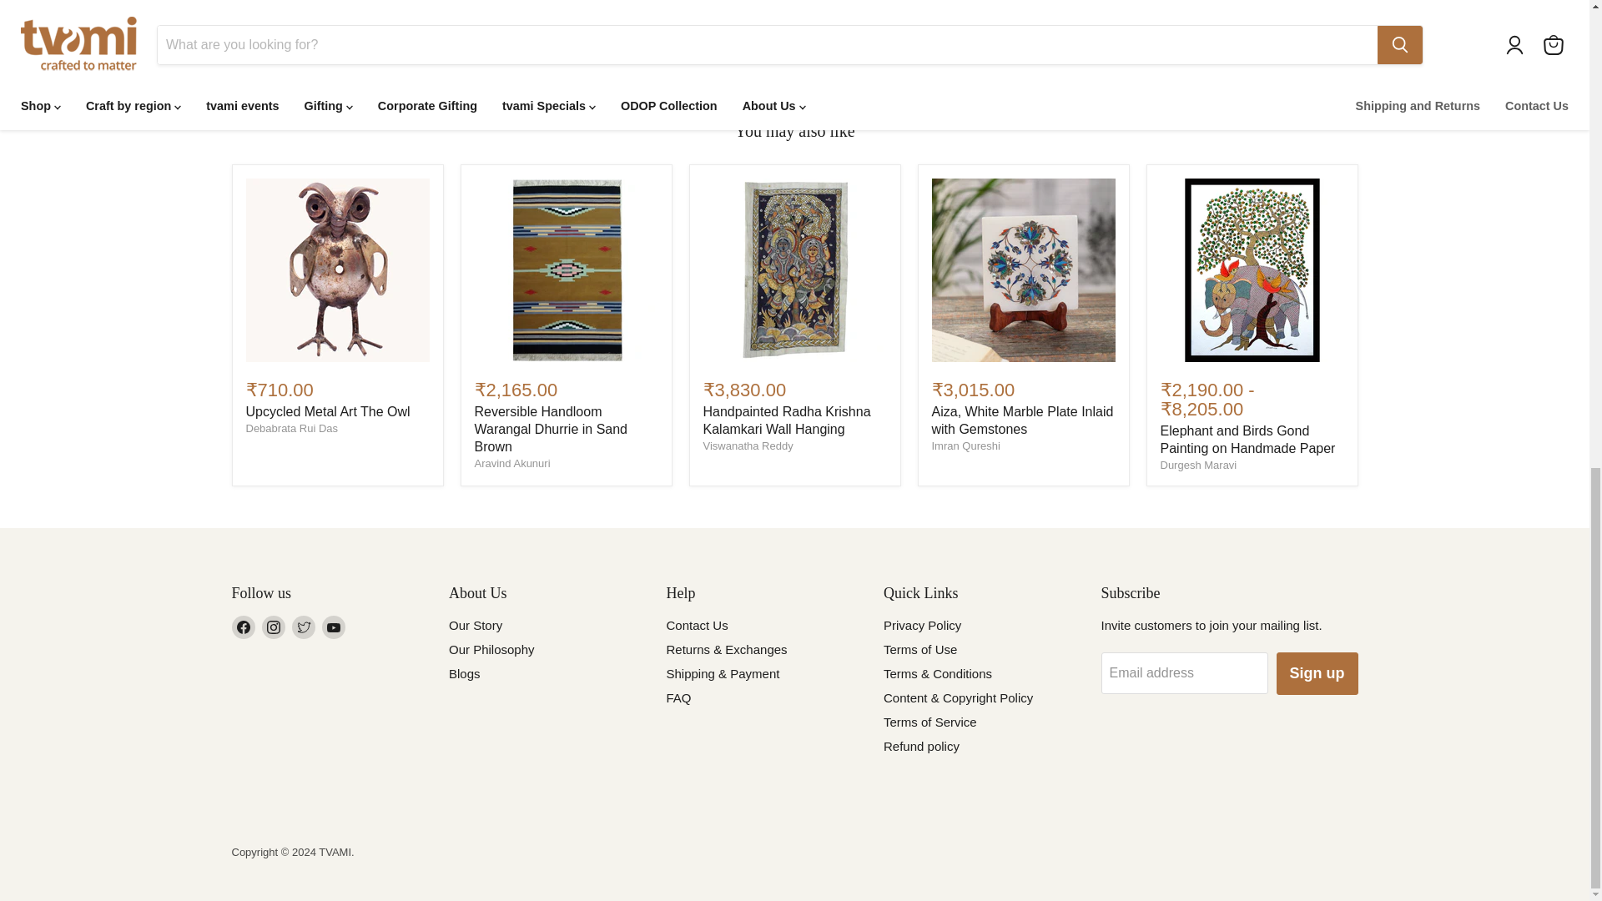 The image size is (1602, 901). What do you see at coordinates (244, 627) in the screenshot?
I see `Facebook` at bounding box center [244, 627].